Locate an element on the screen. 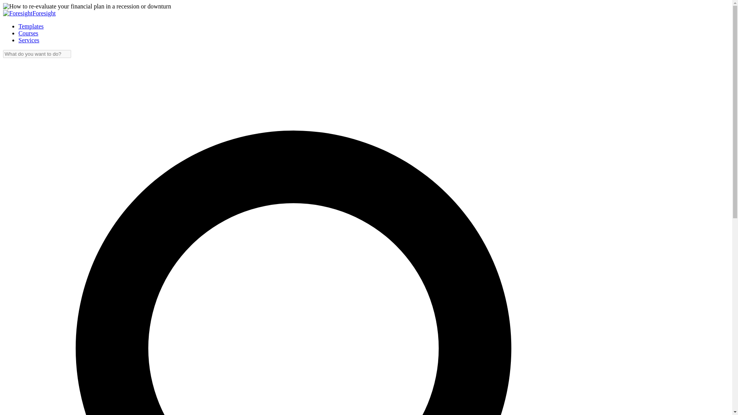  Templates is located at coordinates (31, 26).